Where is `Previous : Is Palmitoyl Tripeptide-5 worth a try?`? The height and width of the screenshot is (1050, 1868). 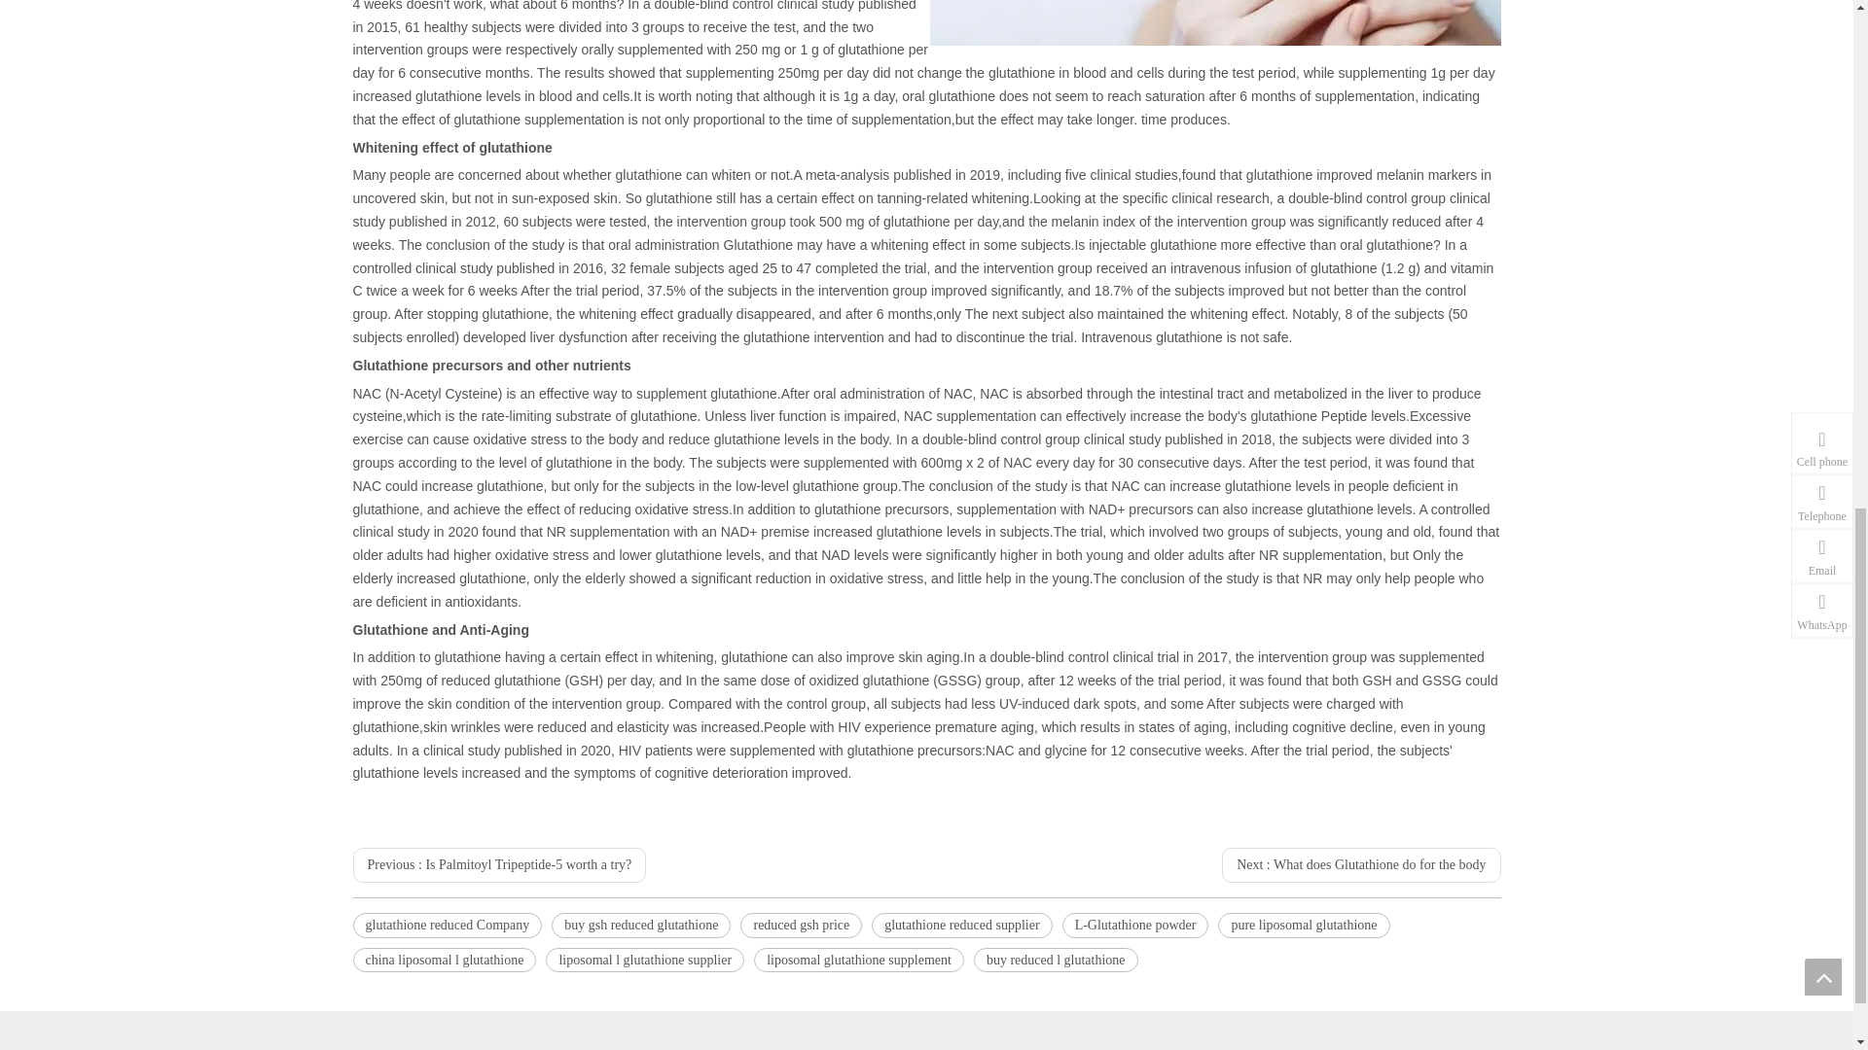
Previous : Is Palmitoyl Tripeptide-5 worth a try? is located at coordinates (499, 865).